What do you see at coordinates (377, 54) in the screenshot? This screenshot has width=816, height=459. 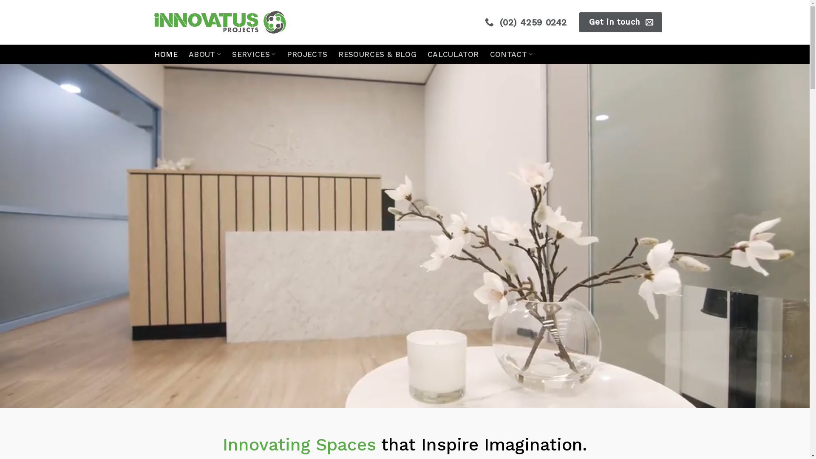 I see `RESOURCES & BLOG` at bounding box center [377, 54].